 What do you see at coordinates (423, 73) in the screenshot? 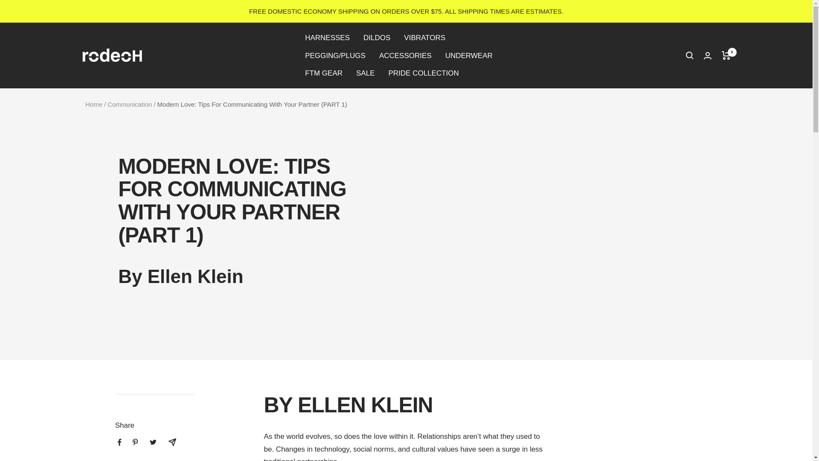
I see `PRIDE COLLECTION` at bounding box center [423, 73].